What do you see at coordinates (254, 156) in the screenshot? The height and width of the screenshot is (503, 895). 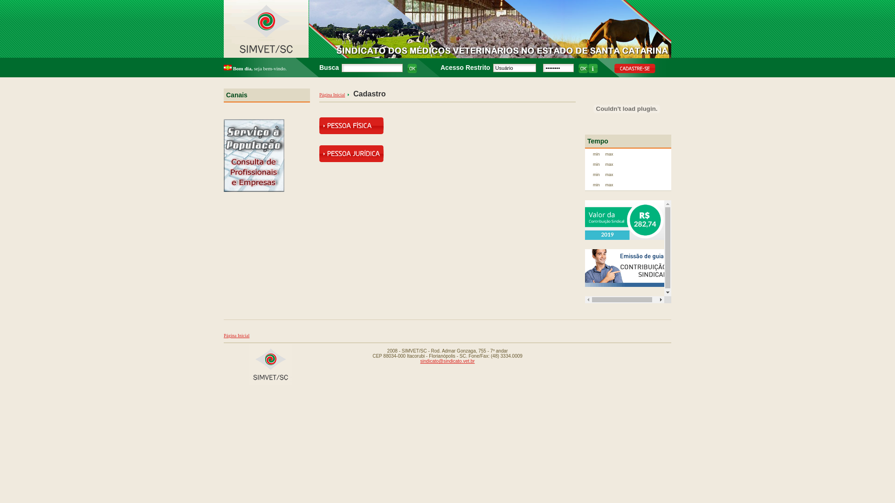 I see `Consulta de Empresas e Profissionais` at bounding box center [254, 156].